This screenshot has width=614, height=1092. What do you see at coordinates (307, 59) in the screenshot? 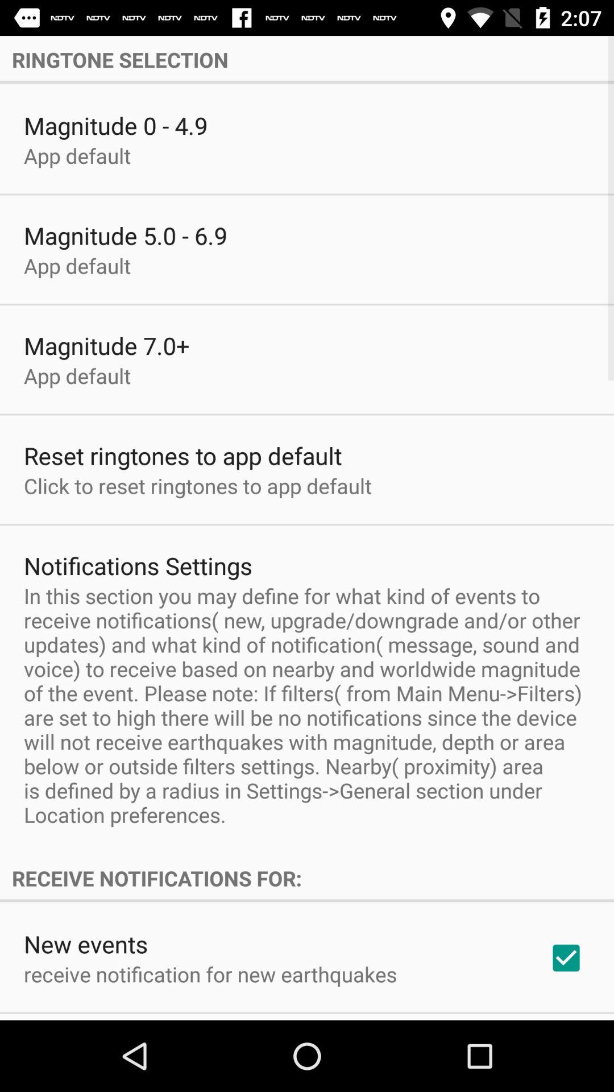
I see `turn off icon above the magnitude 0 4 icon` at bounding box center [307, 59].